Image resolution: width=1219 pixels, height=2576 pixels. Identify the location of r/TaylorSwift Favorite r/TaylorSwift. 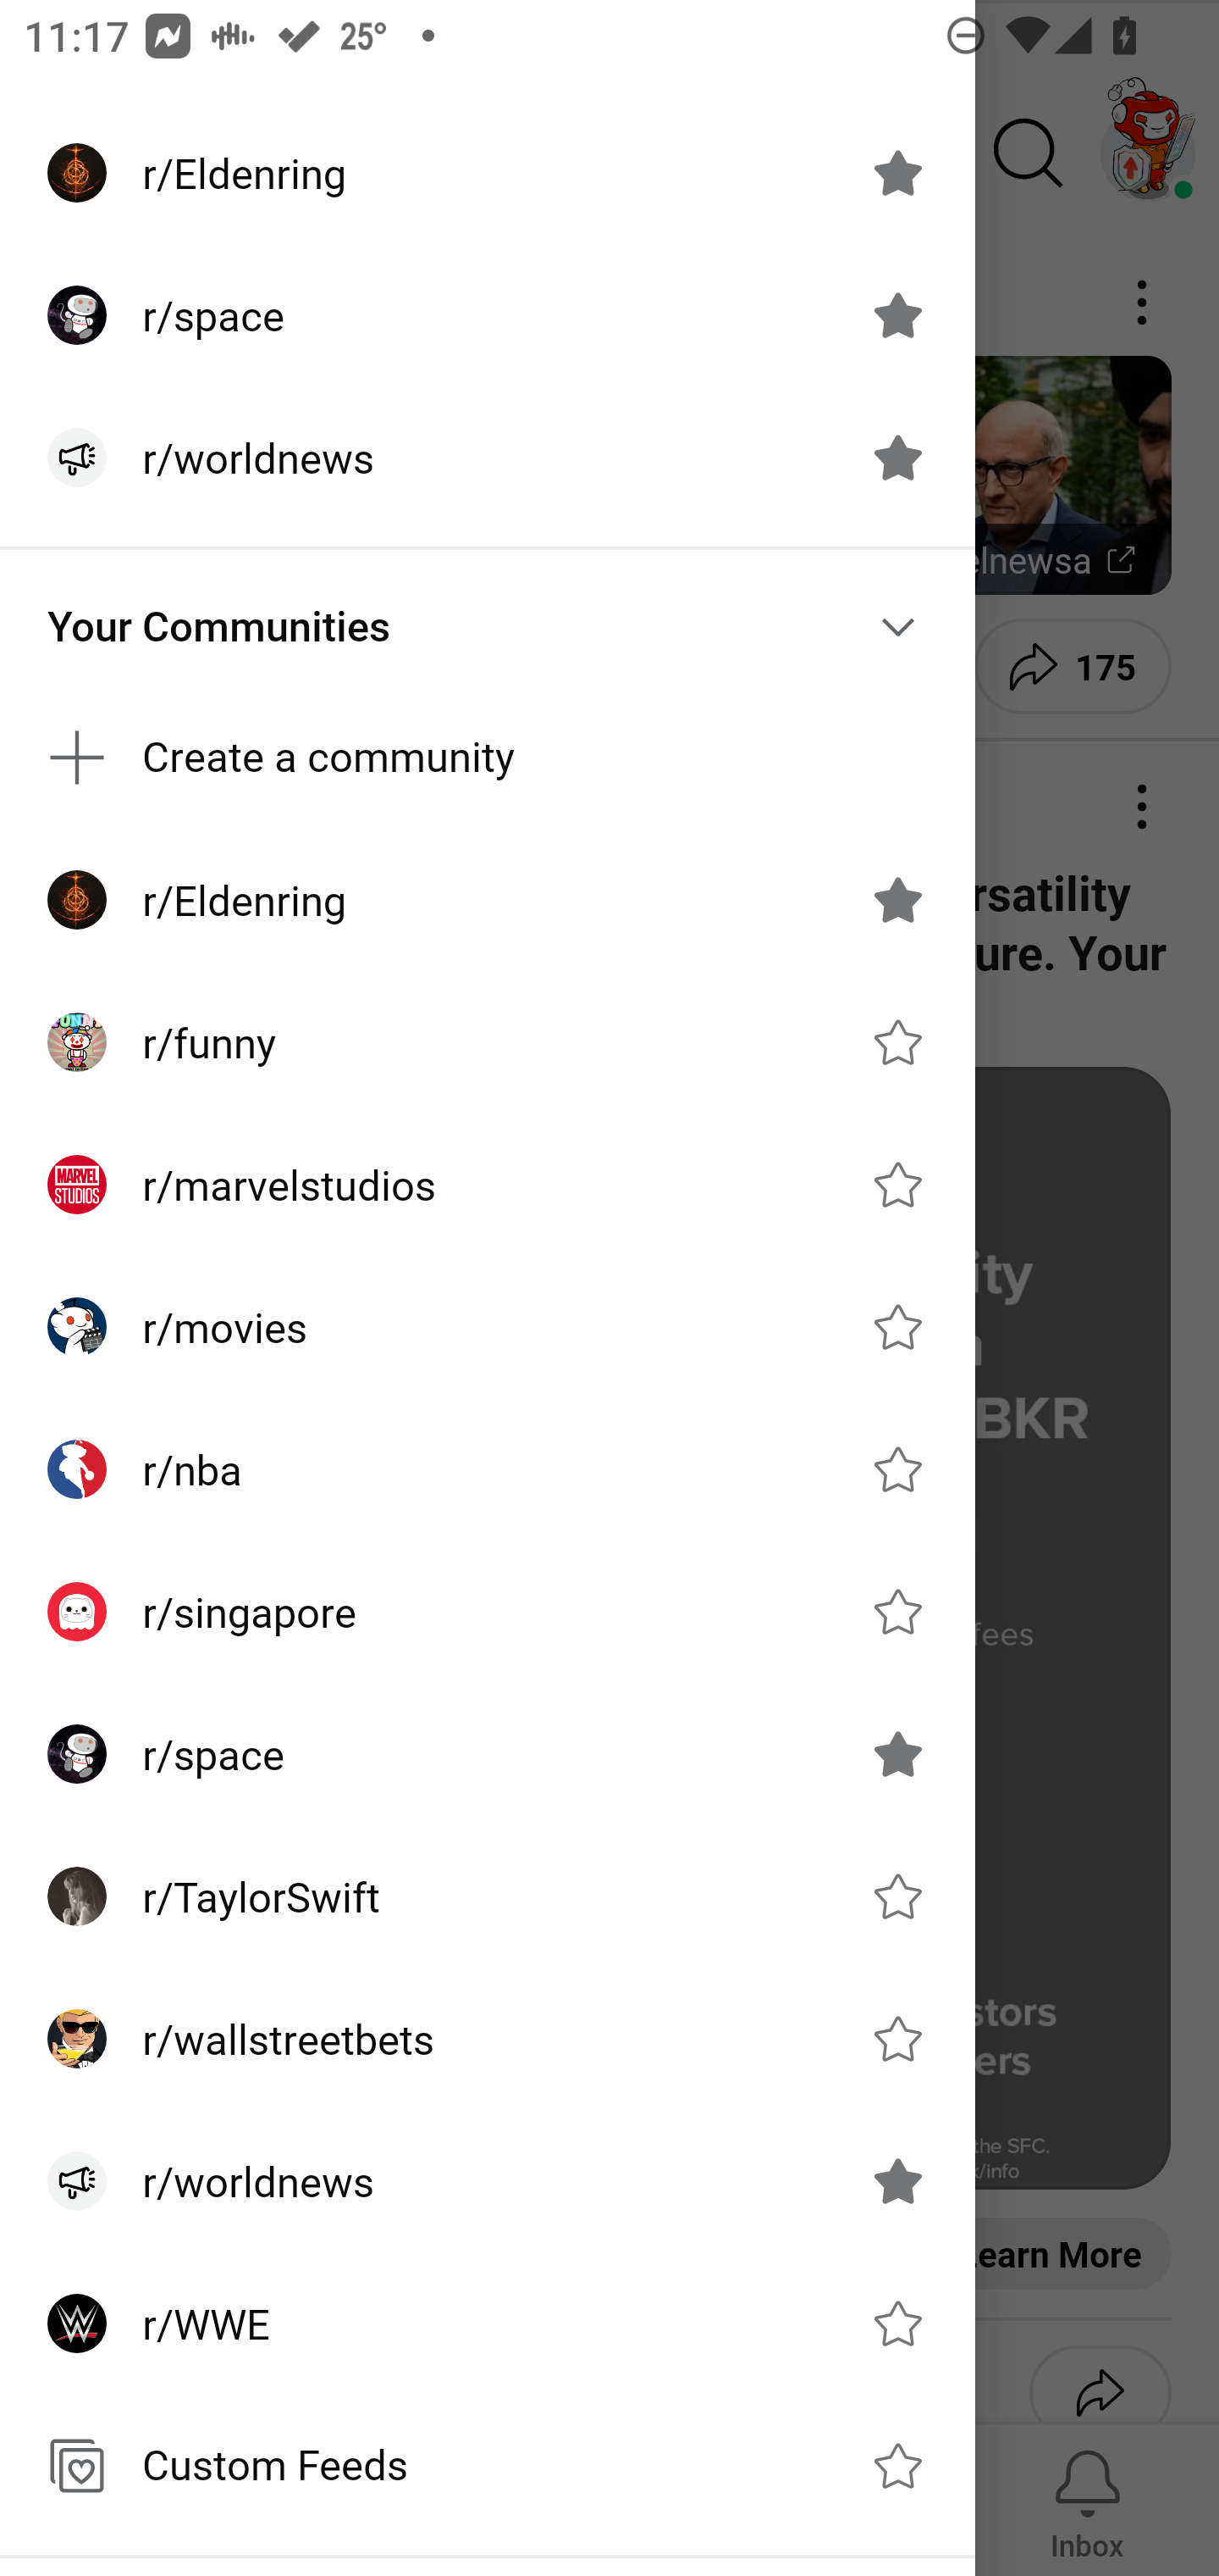
(488, 1896).